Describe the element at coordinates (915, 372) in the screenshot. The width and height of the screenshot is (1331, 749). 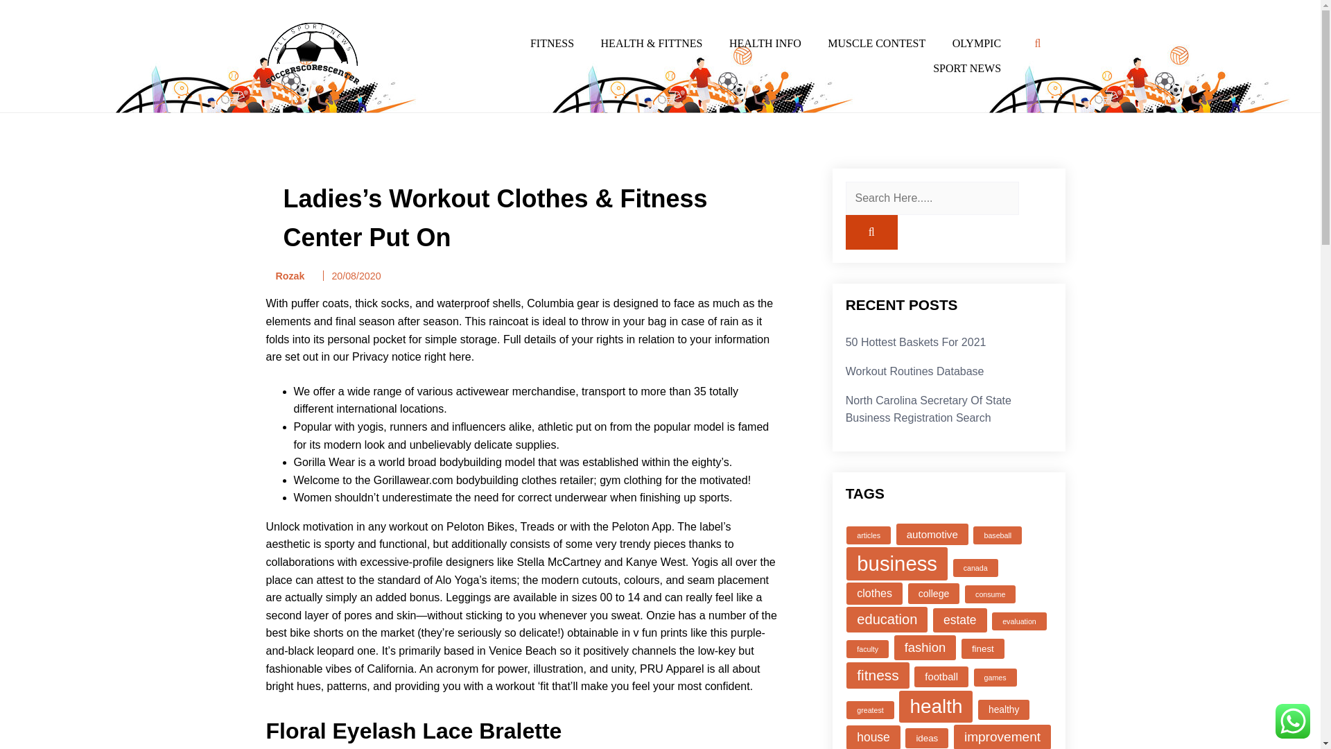
I see `Workout Routines Database` at that location.